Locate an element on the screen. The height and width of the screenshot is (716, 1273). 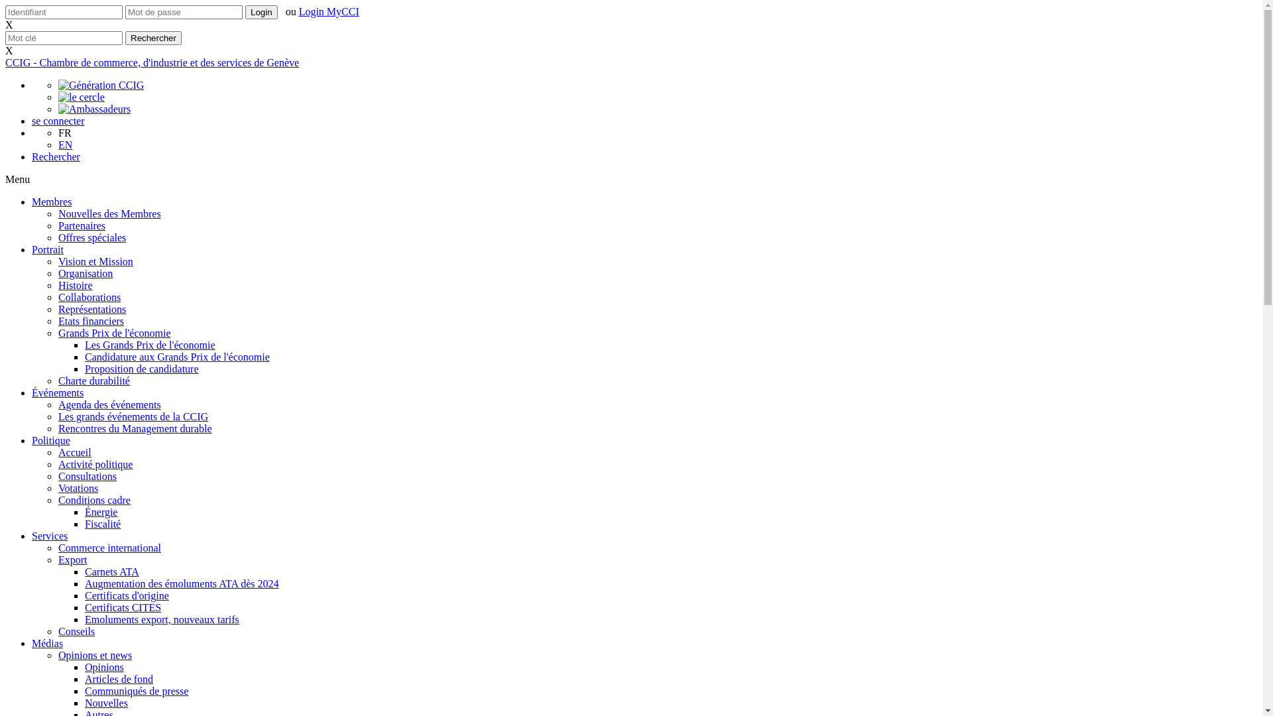
Conseils is located at coordinates (77, 631).